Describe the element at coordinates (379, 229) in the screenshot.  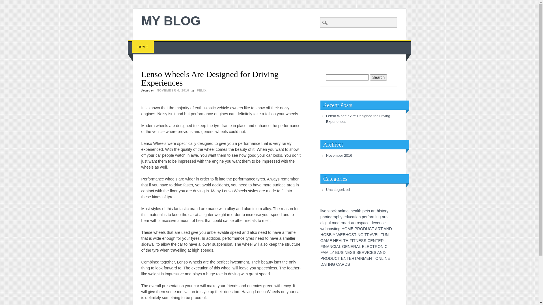
I see `R` at that location.